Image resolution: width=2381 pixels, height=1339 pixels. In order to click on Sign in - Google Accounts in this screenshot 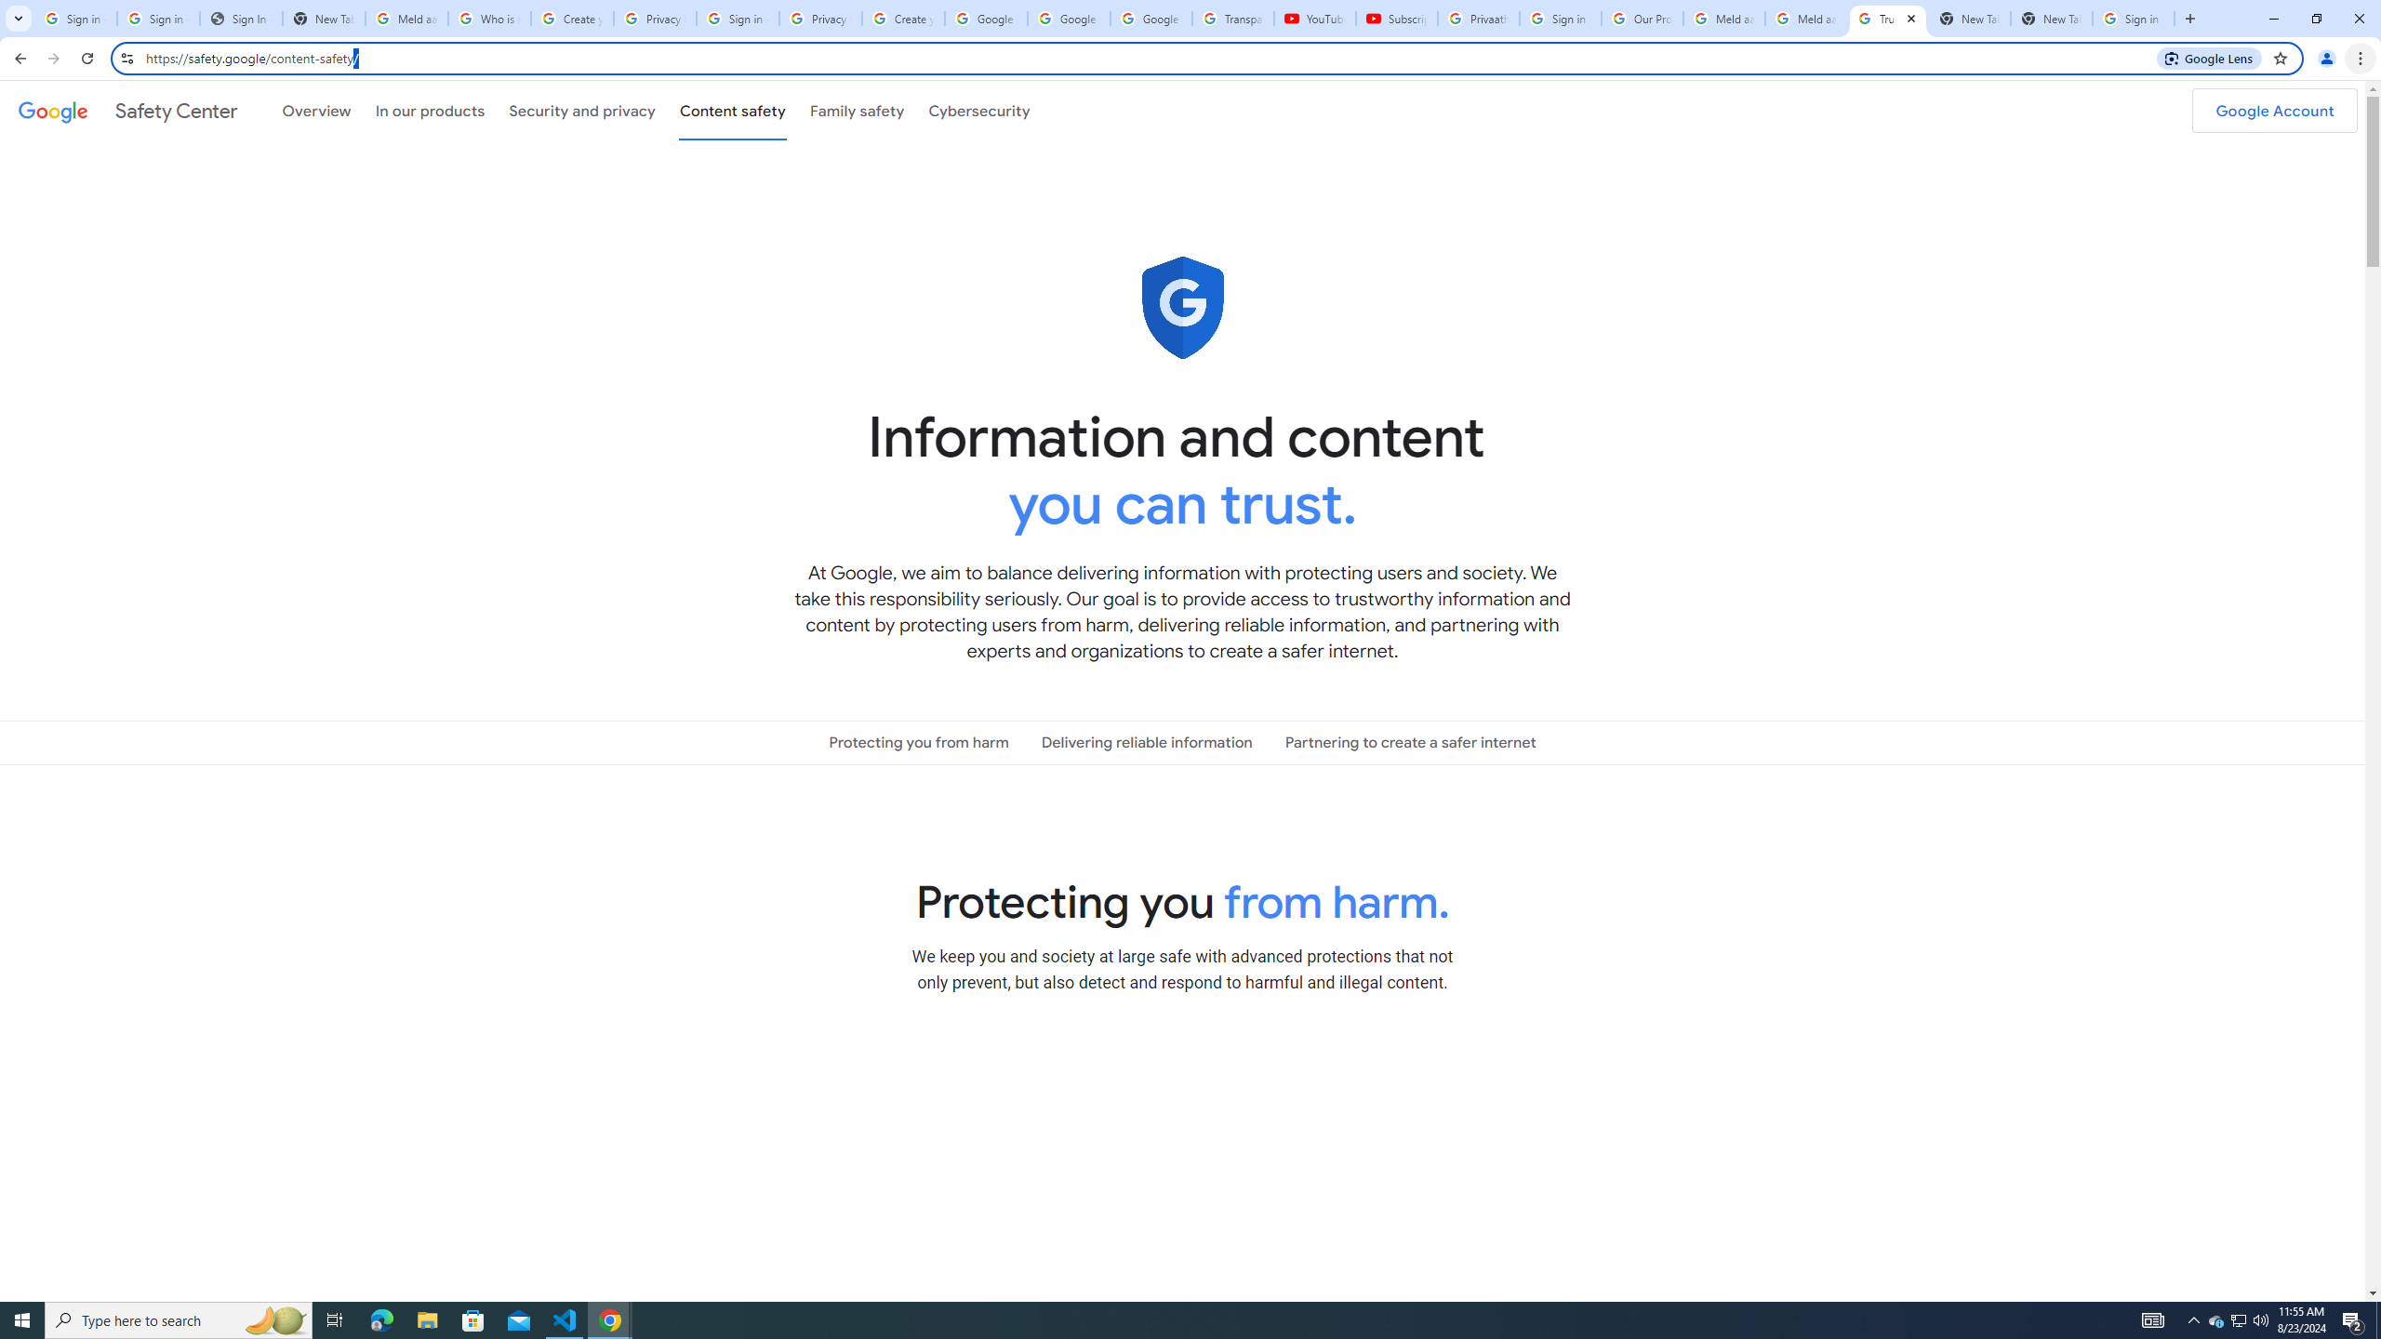, I will do `click(76, 19)`.